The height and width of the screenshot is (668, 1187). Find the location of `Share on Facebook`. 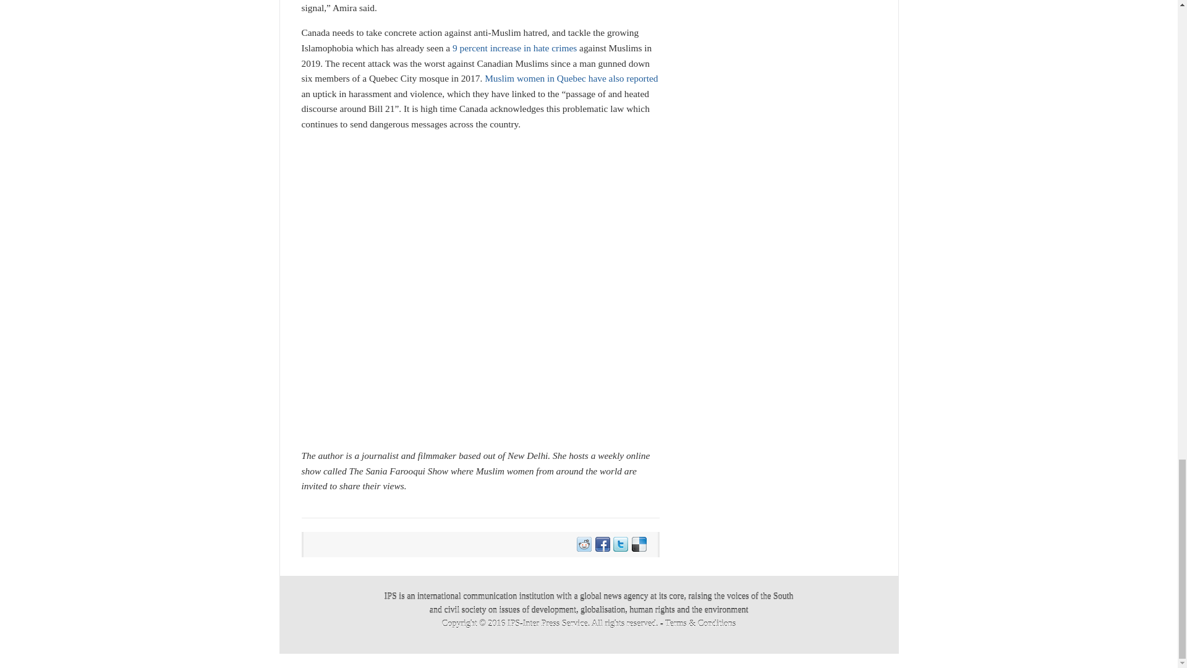

Share on Facebook is located at coordinates (602, 544).